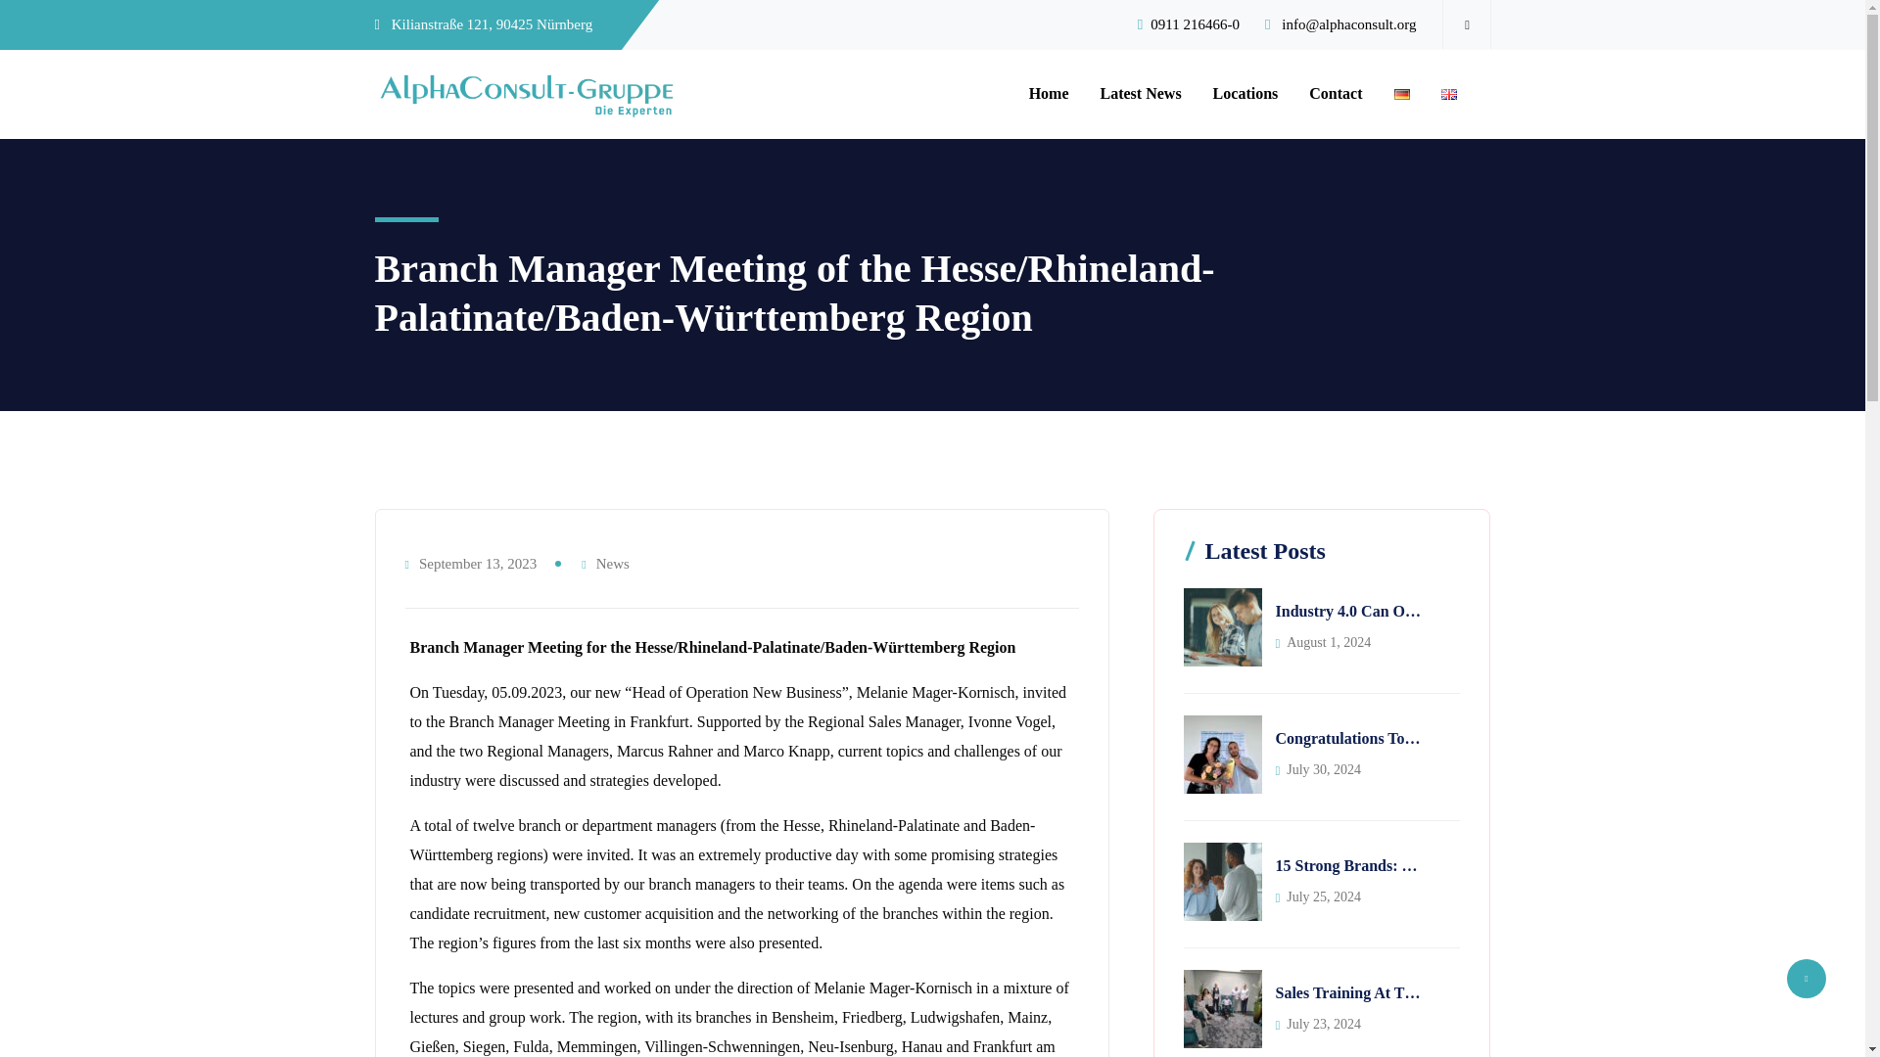  I want to click on 0911 216466-0, so click(1195, 24).